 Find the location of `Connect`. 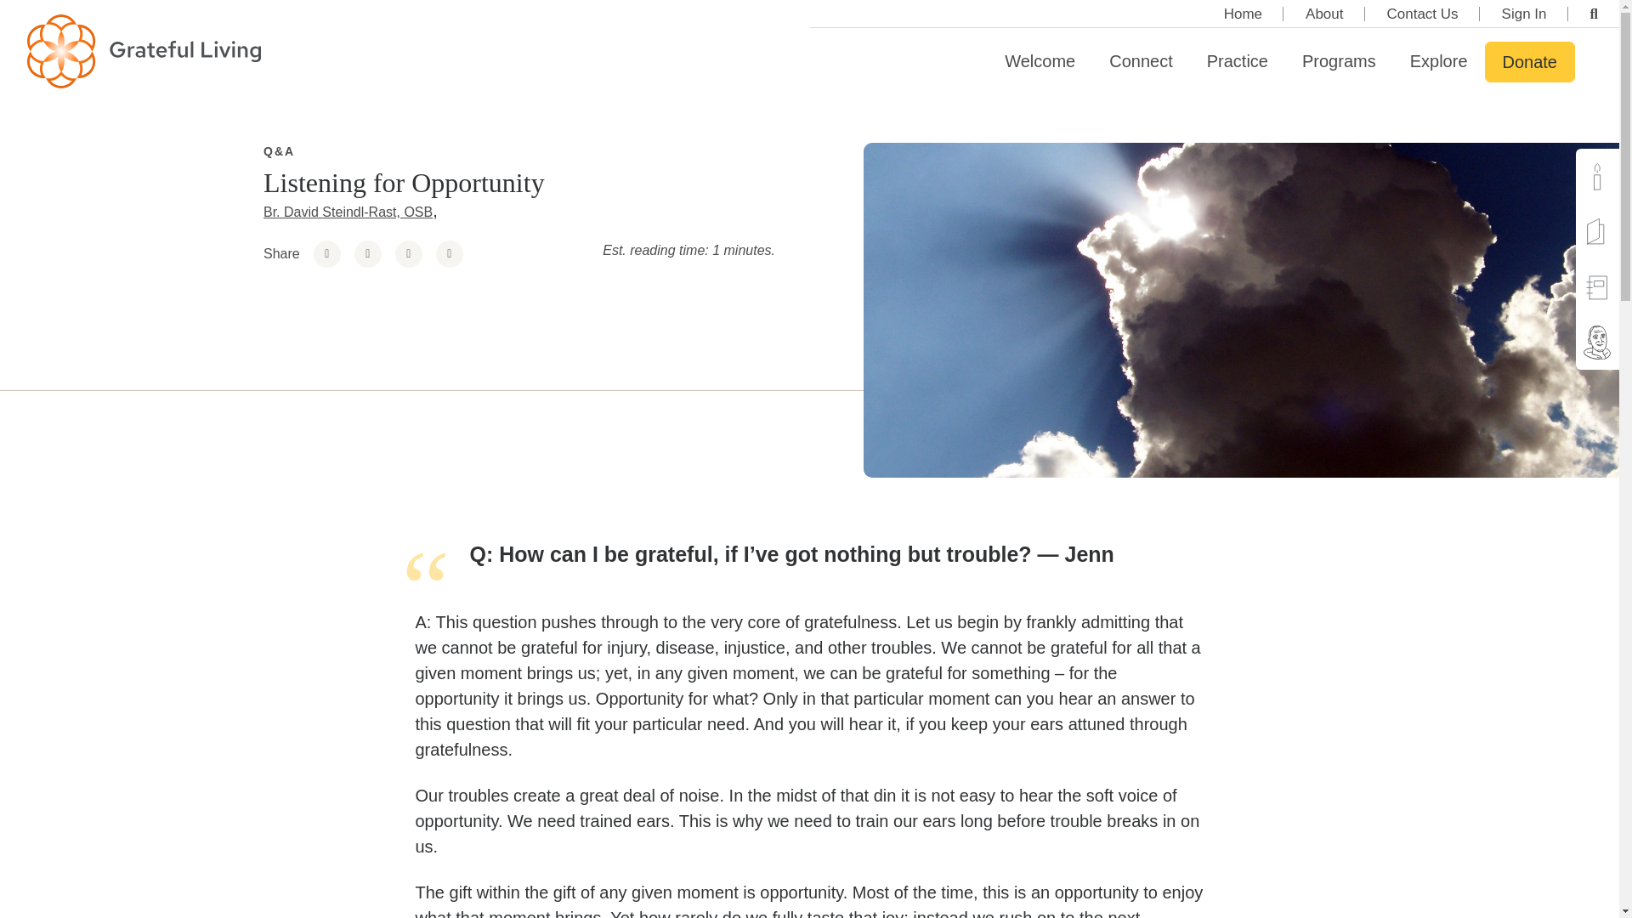

Connect is located at coordinates (1141, 61).